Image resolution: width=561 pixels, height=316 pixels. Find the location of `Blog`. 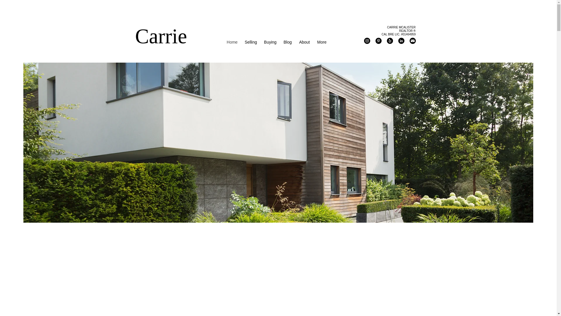

Blog is located at coordinates (288, 42).